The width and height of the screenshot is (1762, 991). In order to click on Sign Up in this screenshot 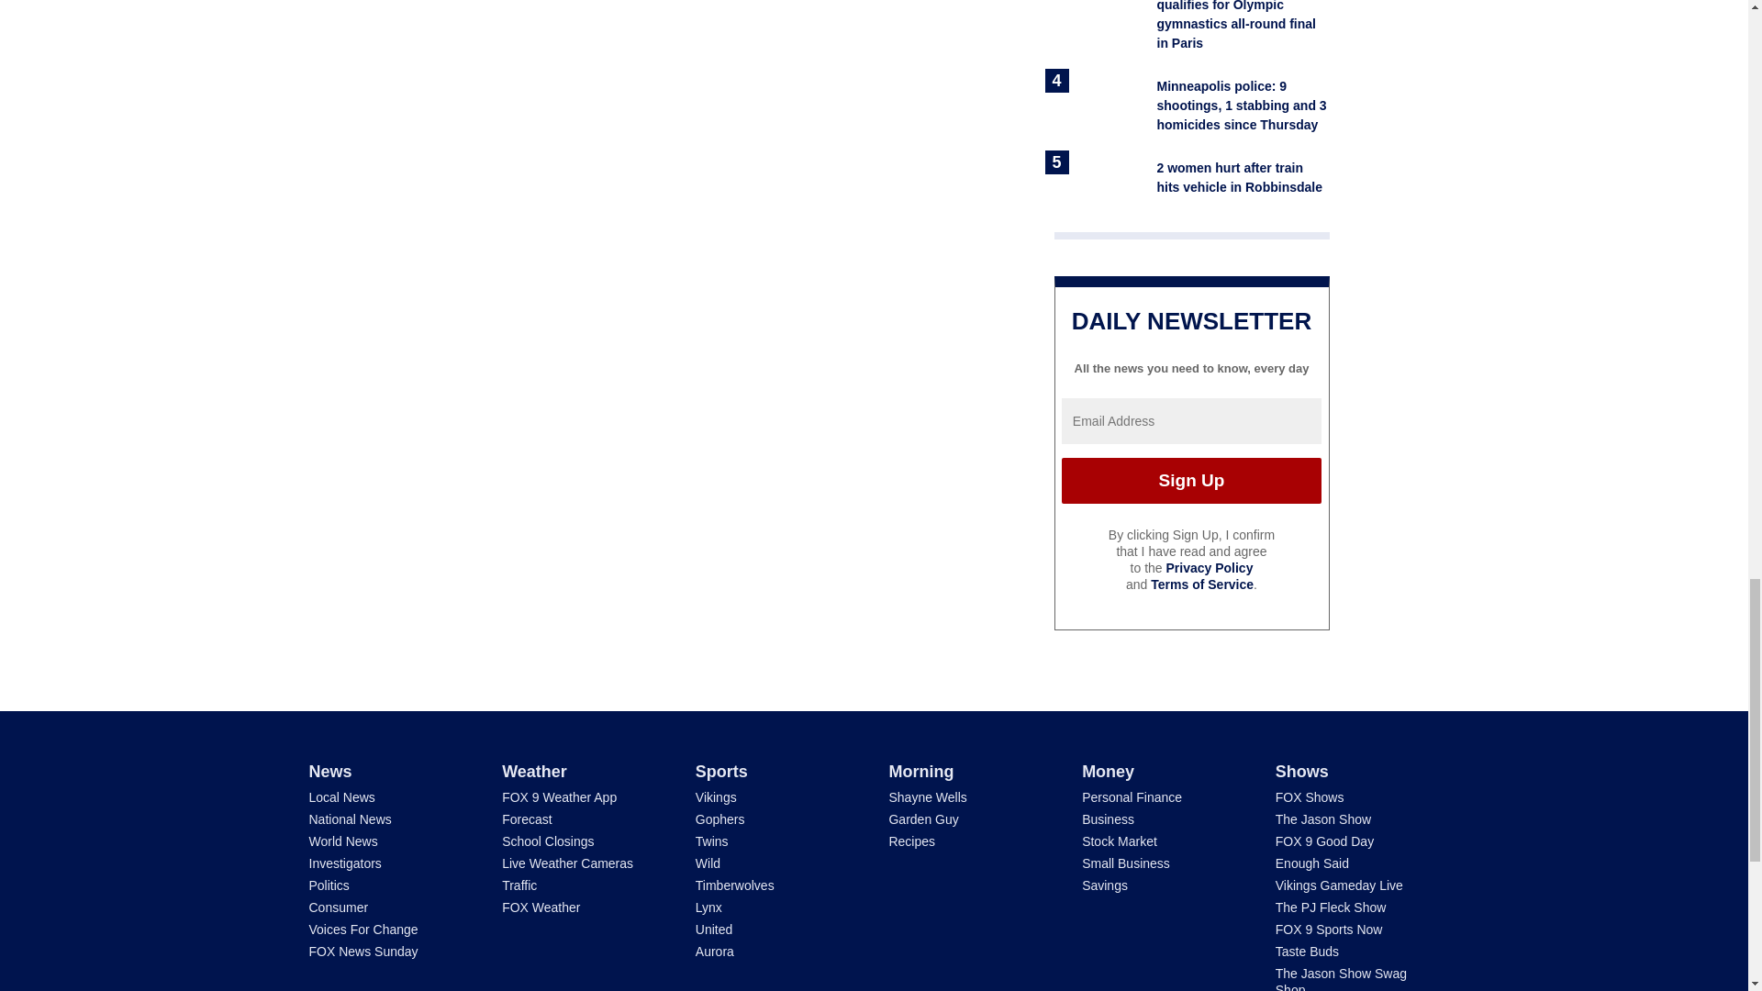, I will do `click(1191, 480)`.